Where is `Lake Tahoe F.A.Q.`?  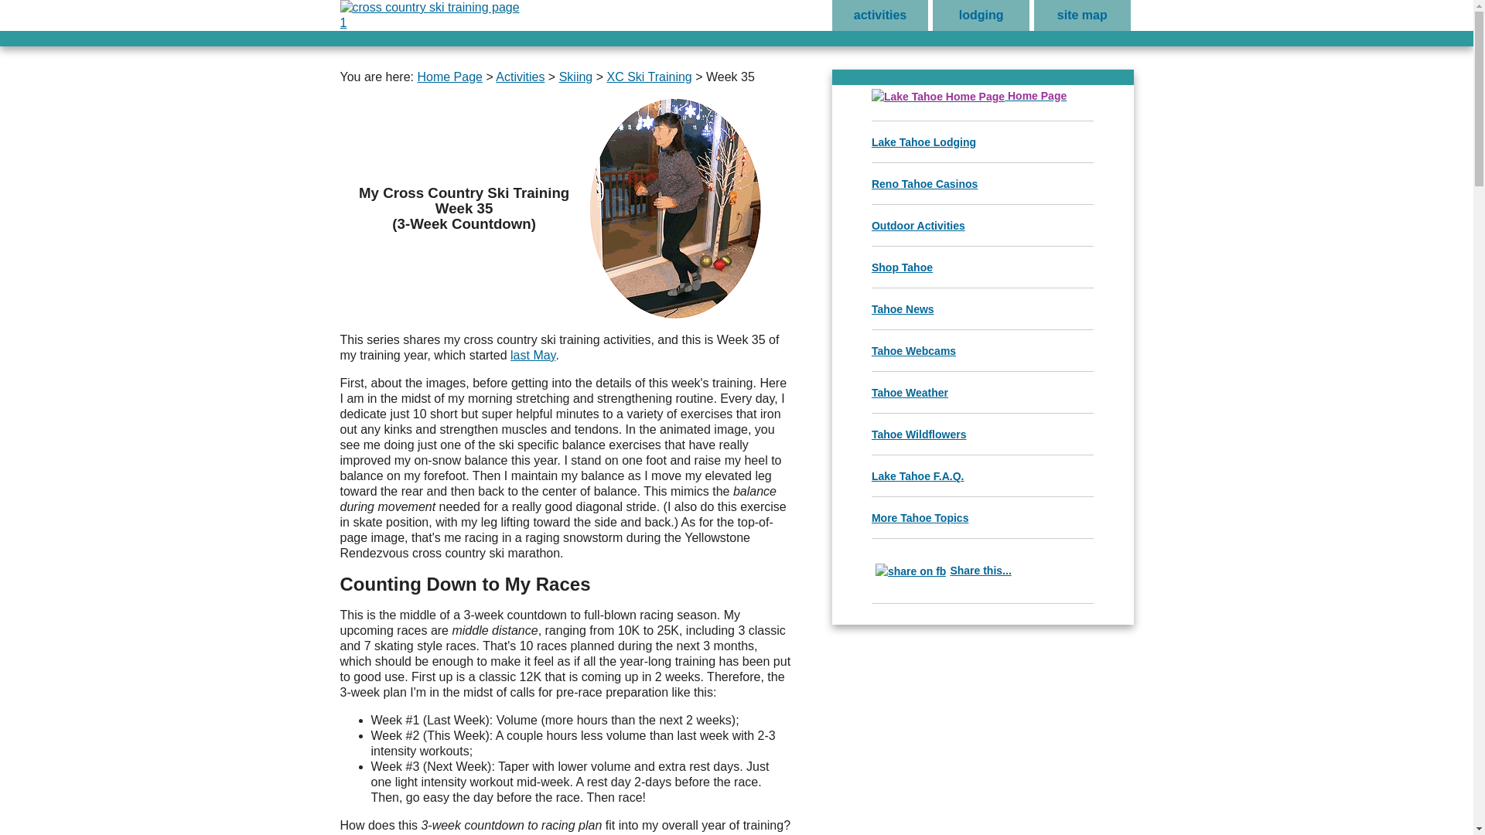
Lake Tahoe F.A.Q. is located at coordinates (917, 476).